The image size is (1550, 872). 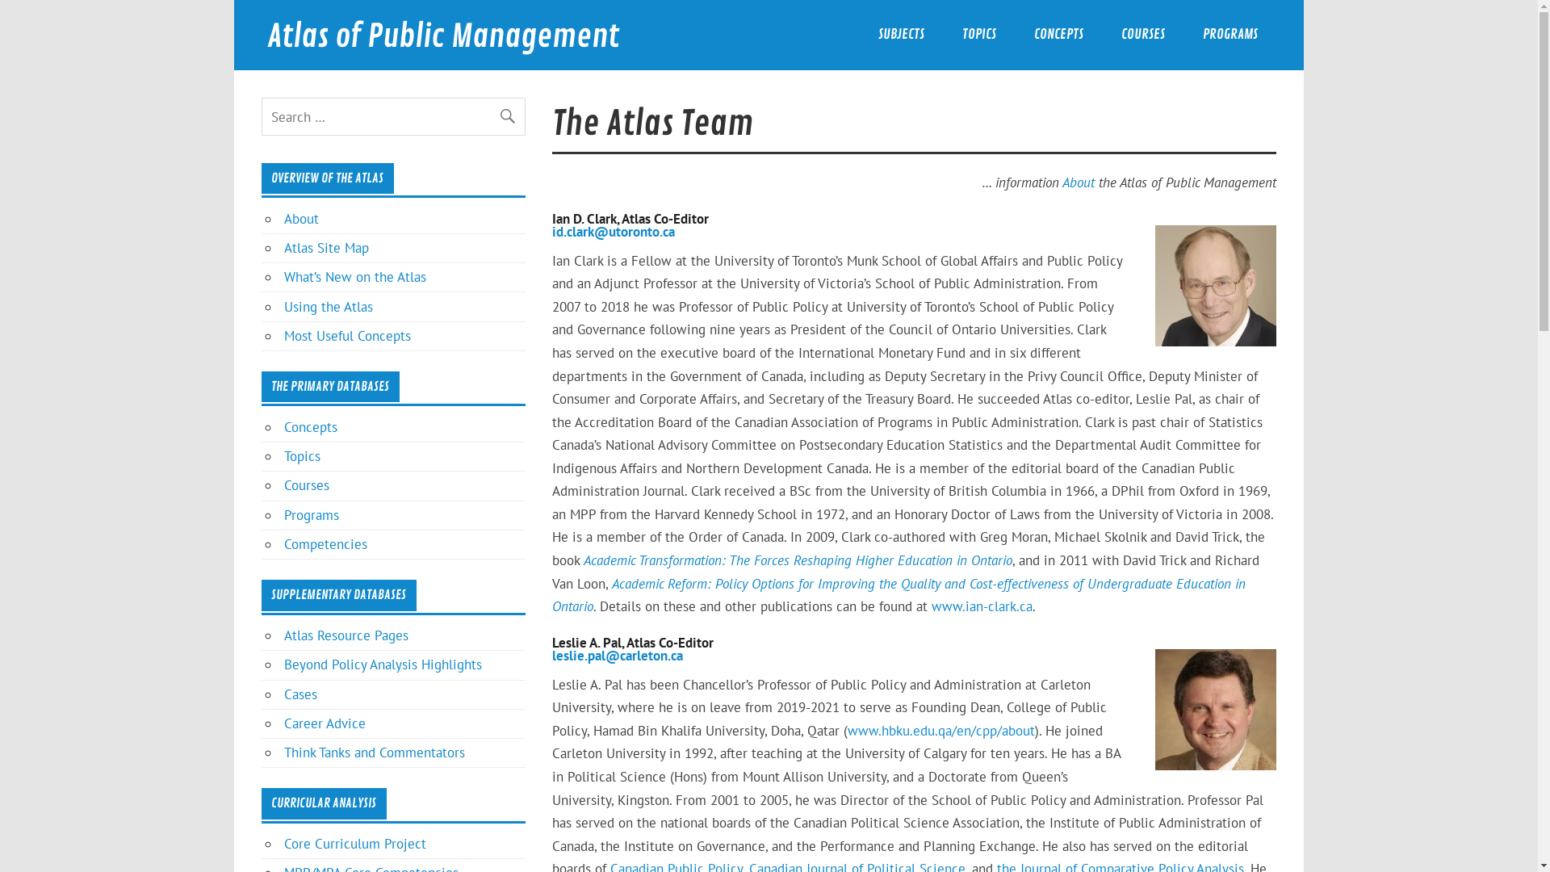 I want to click on Concepts, so click(x=311, y=427).